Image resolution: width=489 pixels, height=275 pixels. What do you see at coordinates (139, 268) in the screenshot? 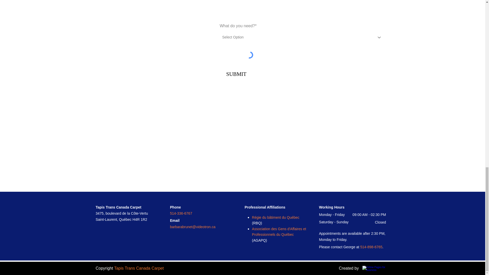
I see `Tapis Trans Canada Carpet` at bounding box center [139, 268].